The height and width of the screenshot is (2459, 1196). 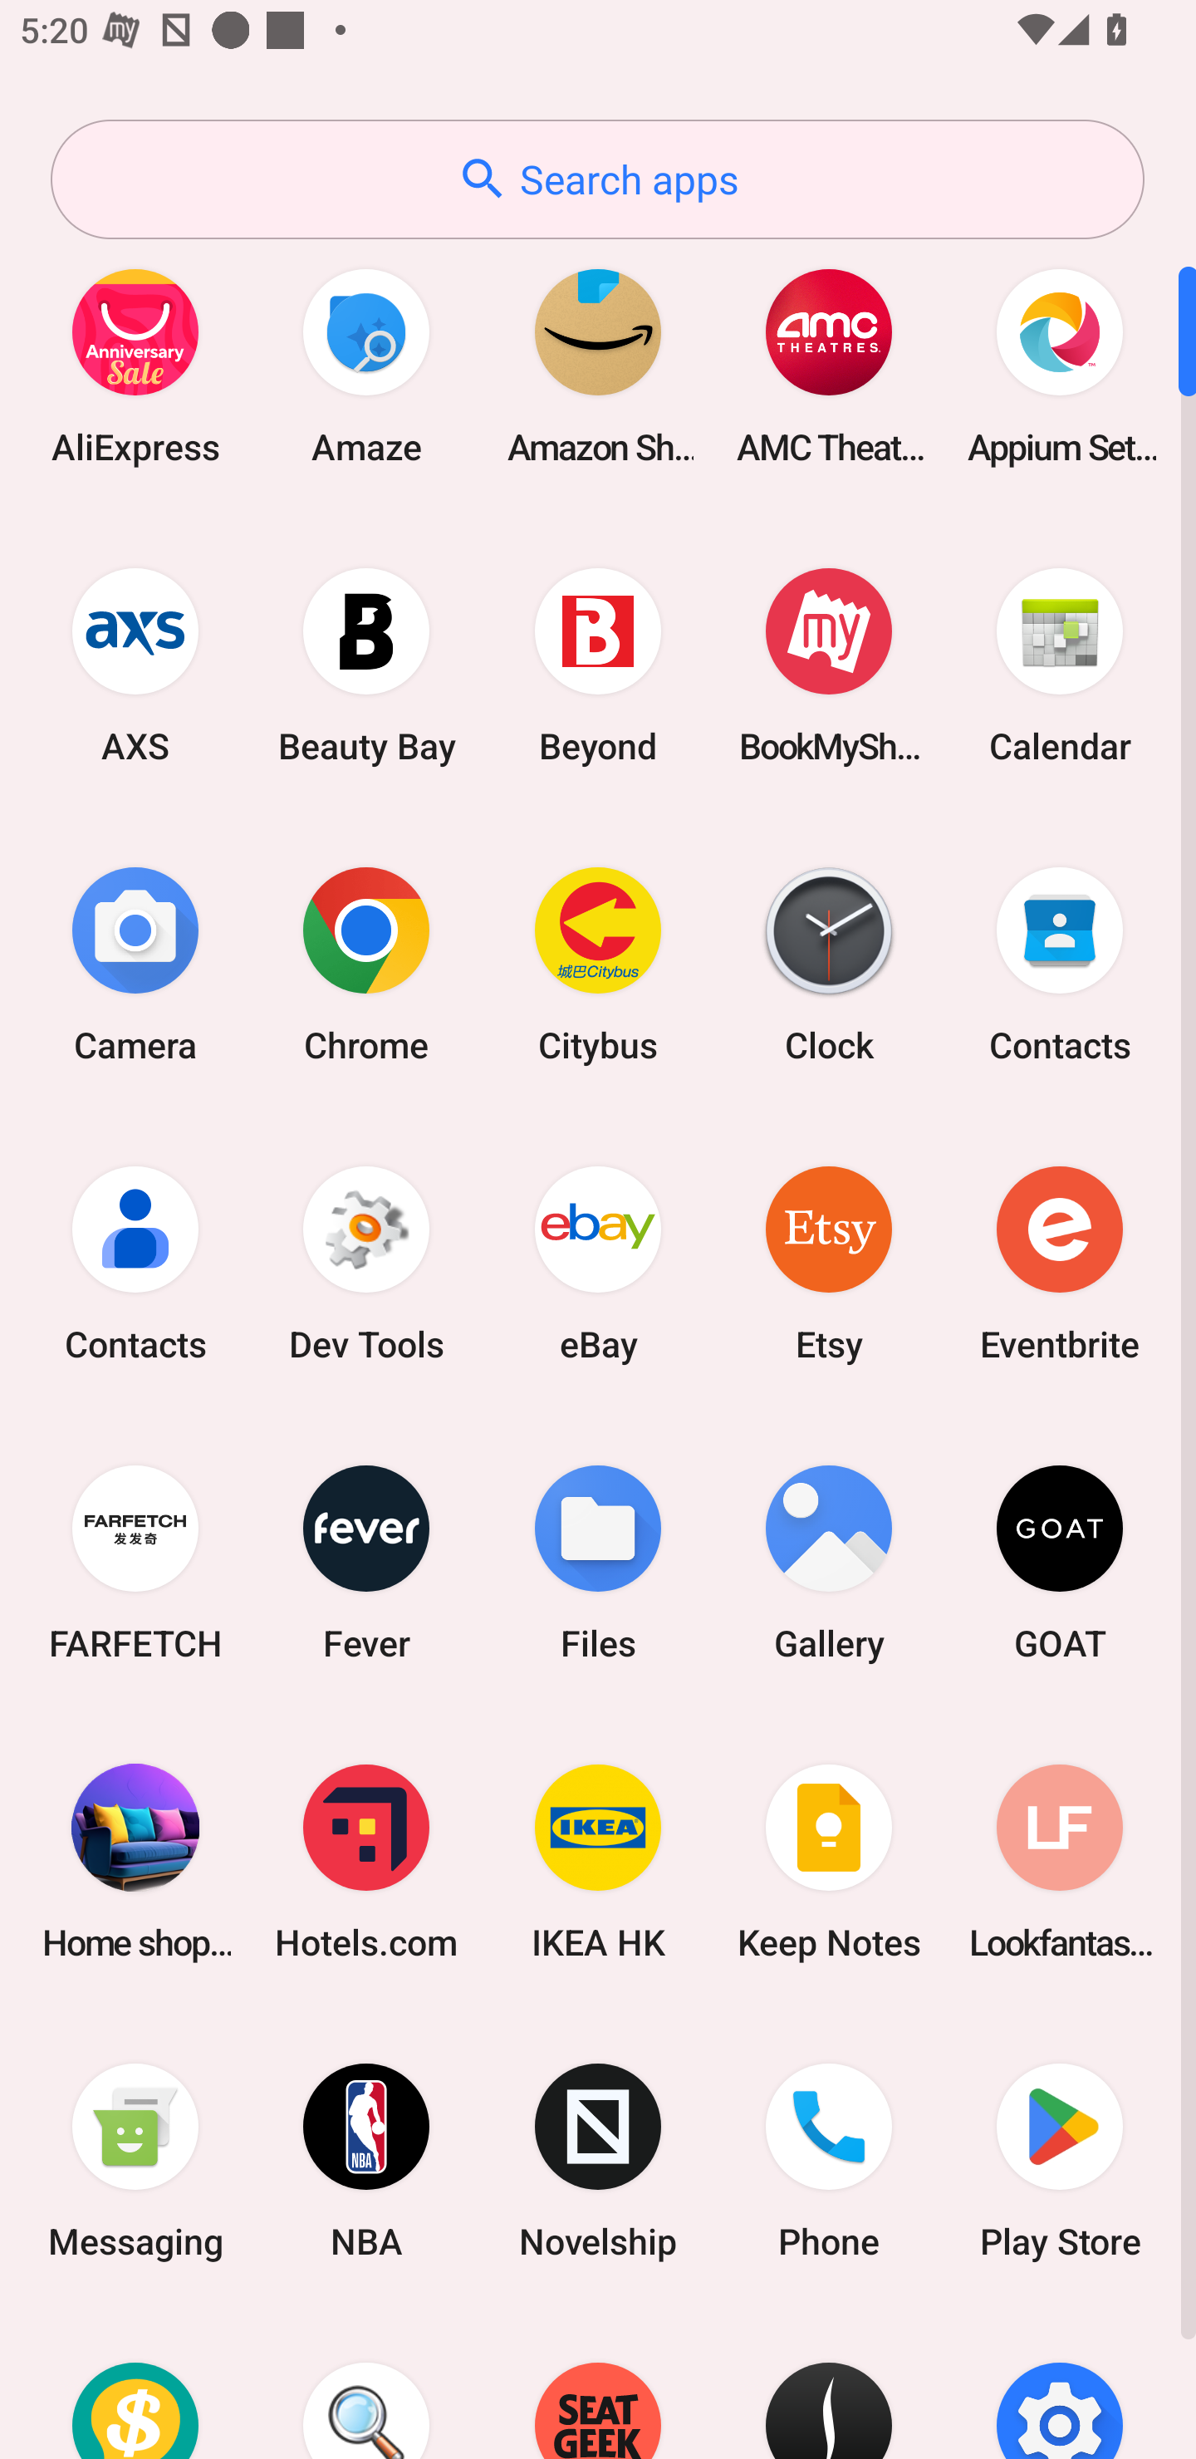 I want to click on IKEA HK, so click(x=598, y=1861).